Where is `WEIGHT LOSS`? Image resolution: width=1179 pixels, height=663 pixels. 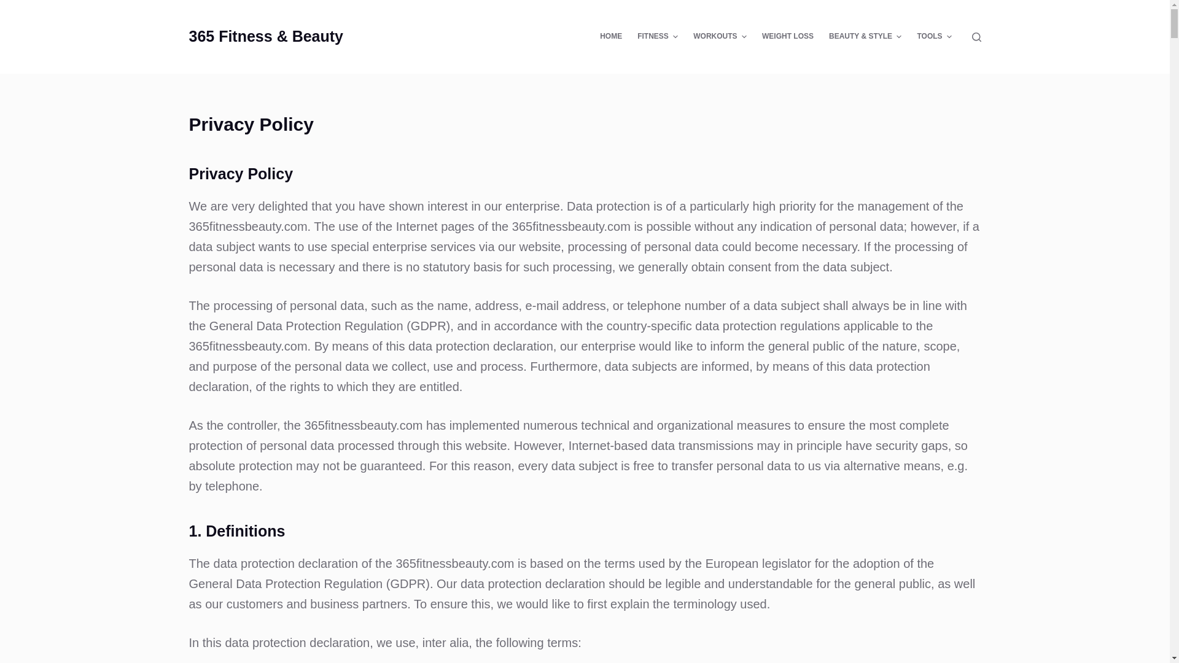
WEIGHT LOSS is located at coordinates (787, 37).